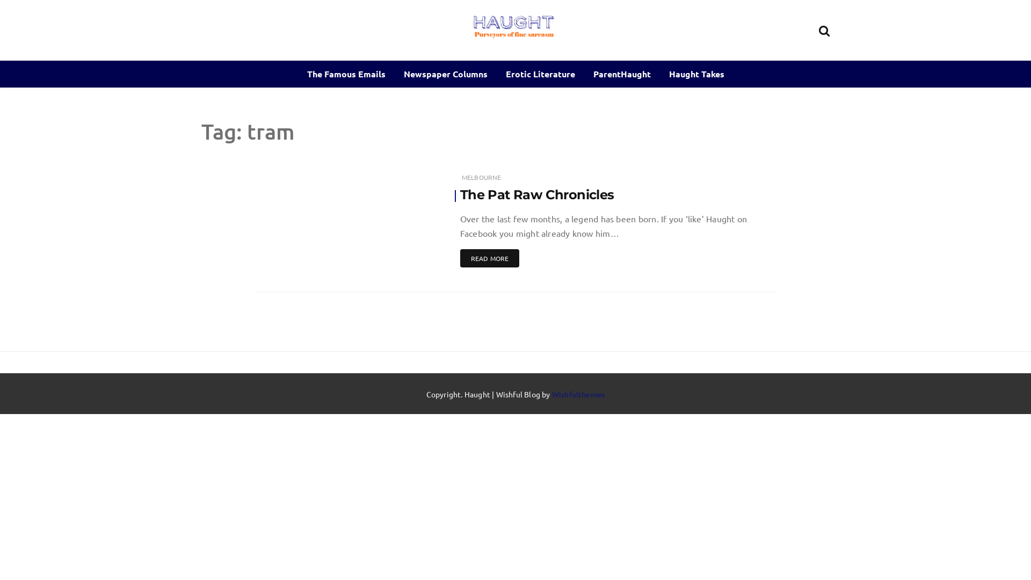  Describe the element at coordinates (696, 74) in the screenshot. I see `Haught Takes` at that location.